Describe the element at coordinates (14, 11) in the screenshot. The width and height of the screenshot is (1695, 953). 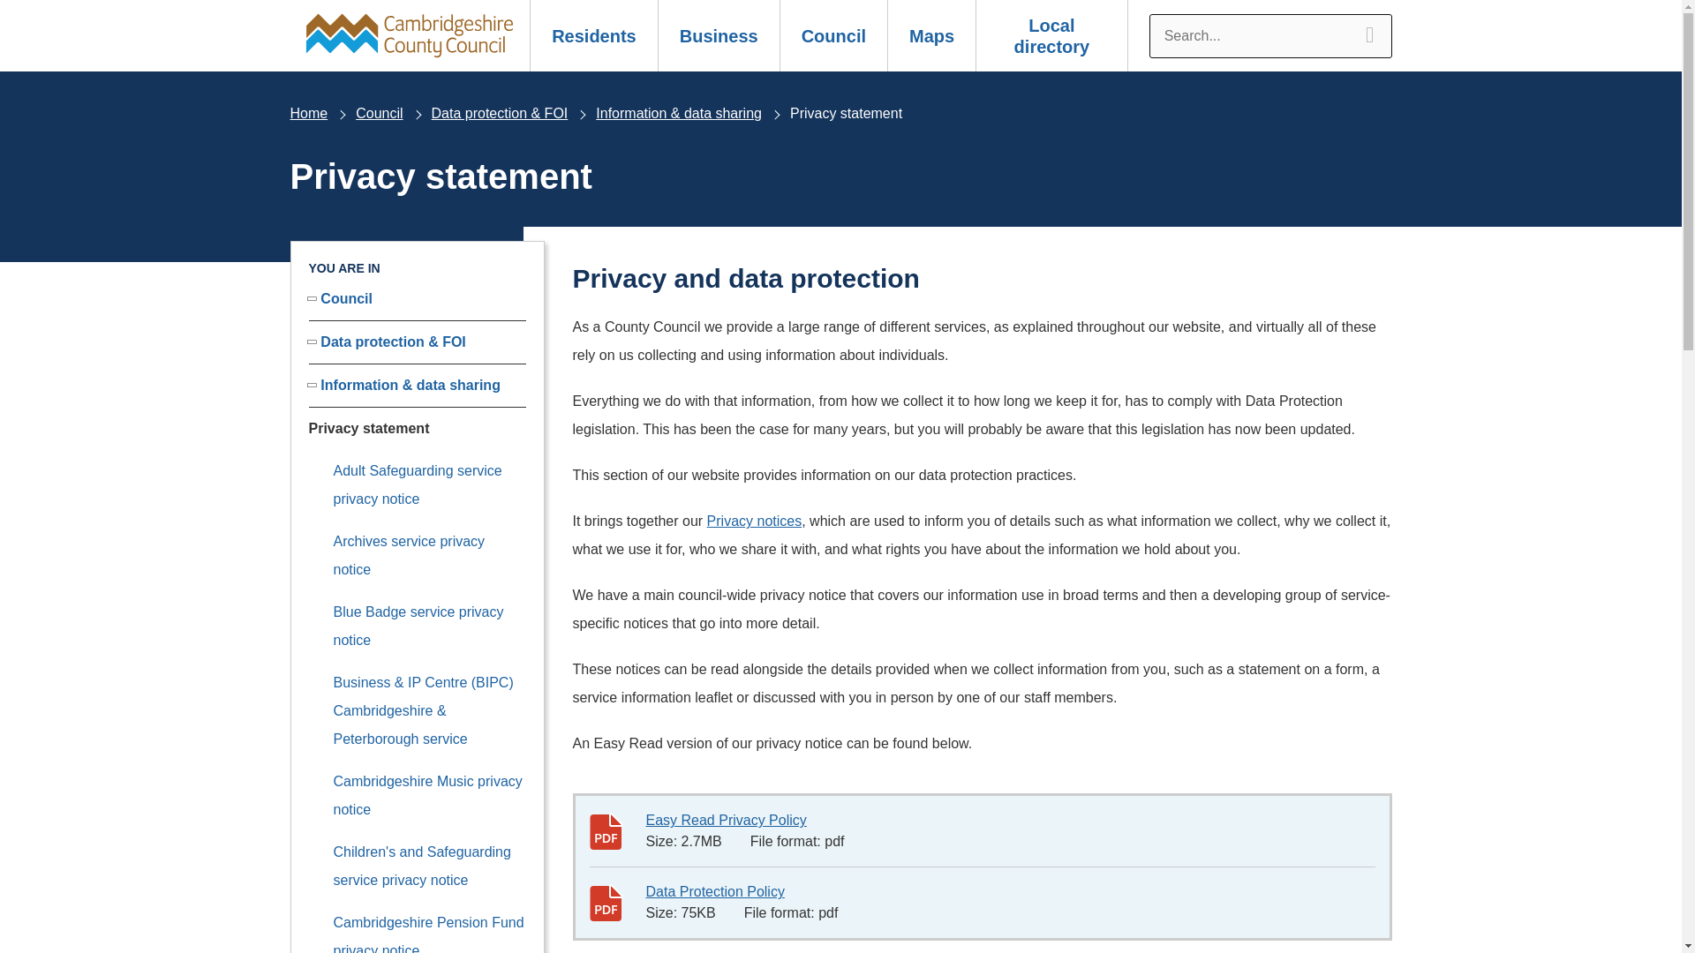
I see `Skip to main content` at that location.